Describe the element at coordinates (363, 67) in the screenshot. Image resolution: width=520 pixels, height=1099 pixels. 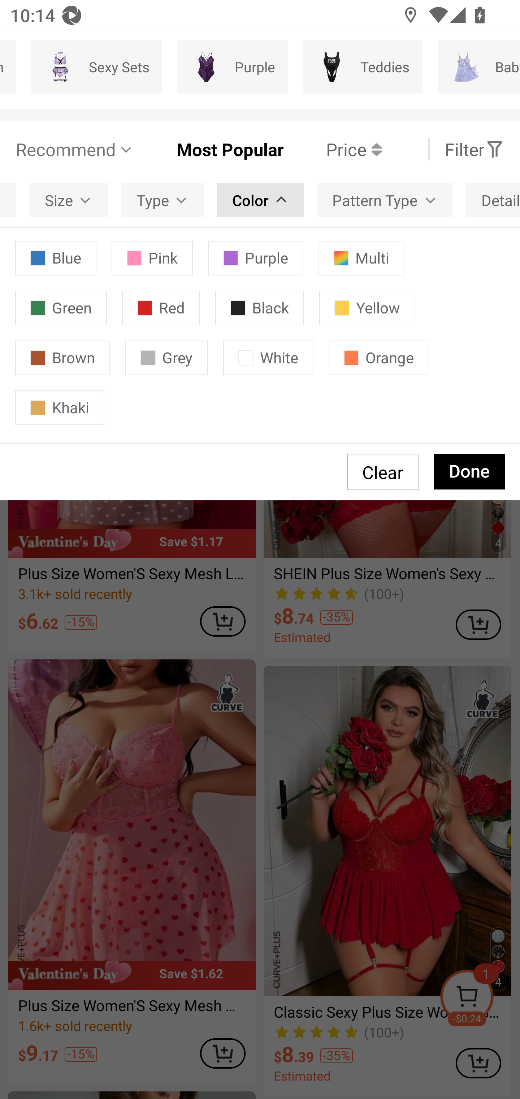
I see `Teddies` at that location.